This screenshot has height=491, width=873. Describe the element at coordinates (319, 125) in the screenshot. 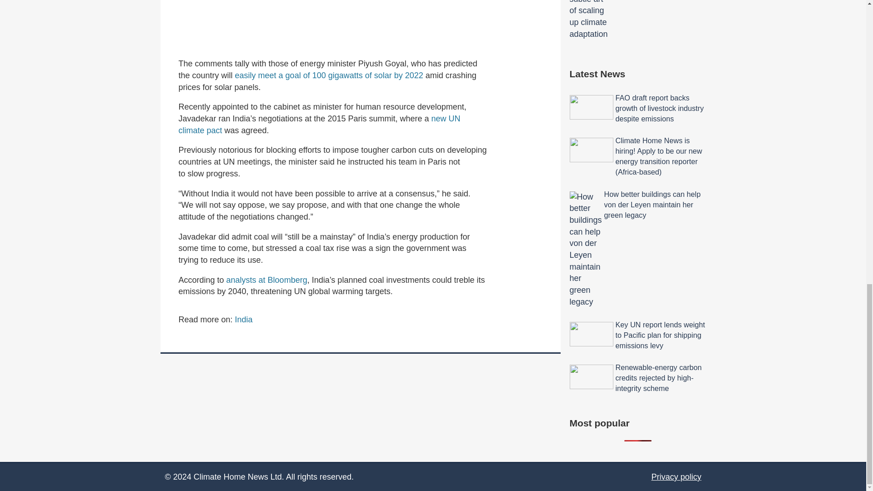

I see `new UN climate pact` at that location.